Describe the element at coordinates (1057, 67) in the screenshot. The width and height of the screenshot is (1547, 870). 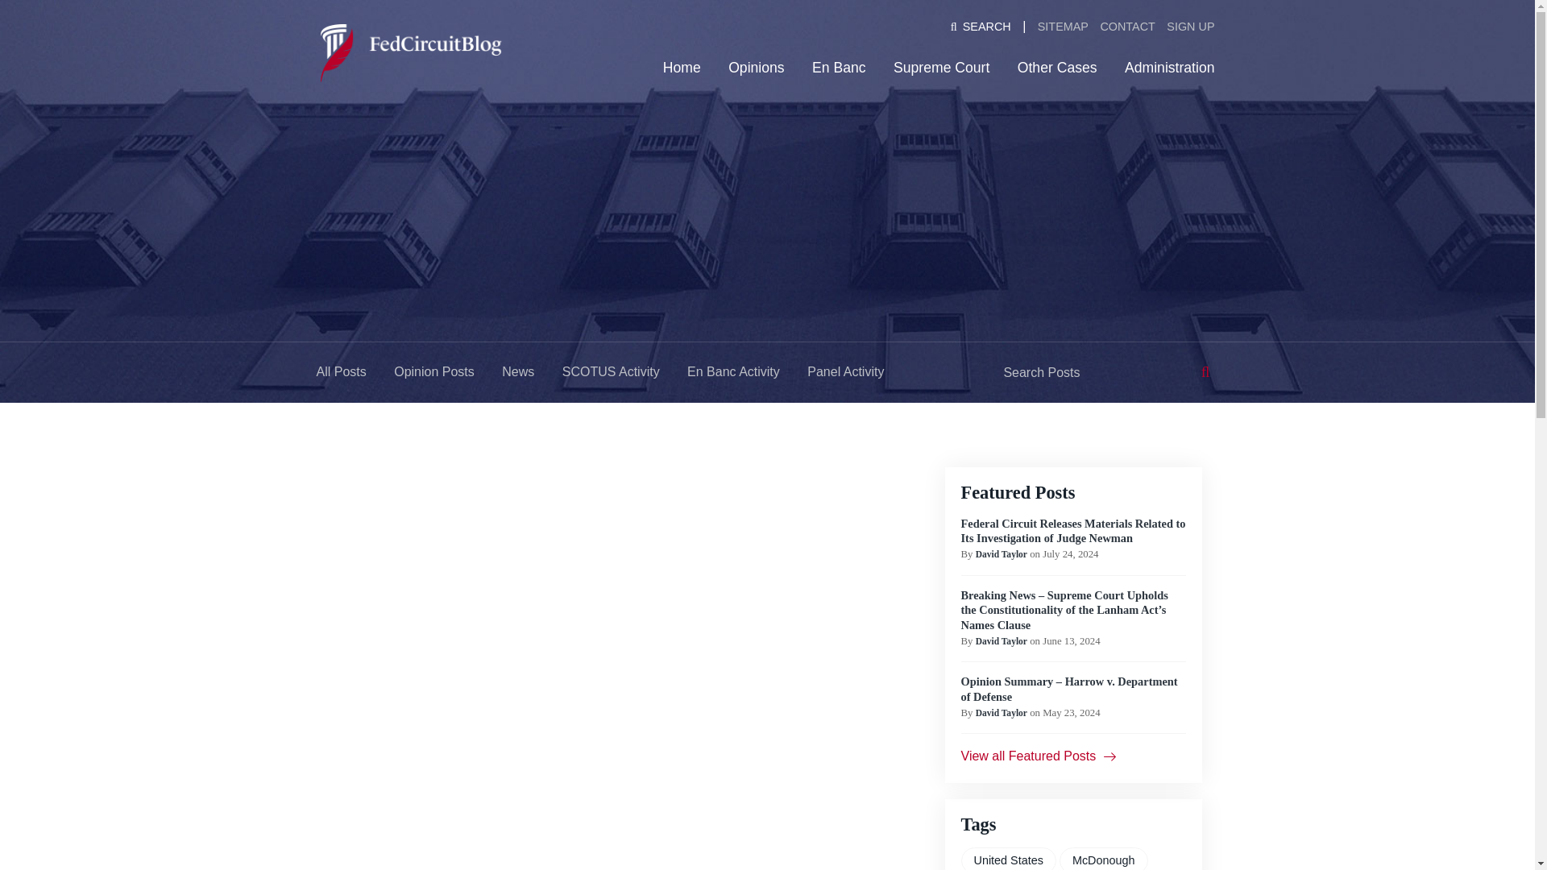
I see `Other Cases` at that location.